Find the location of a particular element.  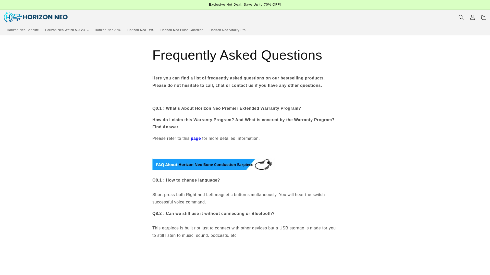

Log in is located at coordinates (472, 17).